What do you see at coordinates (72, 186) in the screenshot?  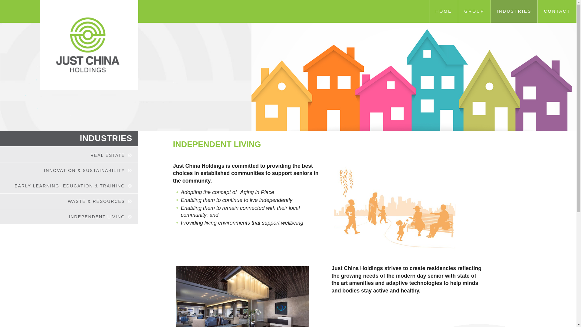 I see `EARLY LEARNING, EDUCATION & TRAINING` at bounding box center [72, 186].